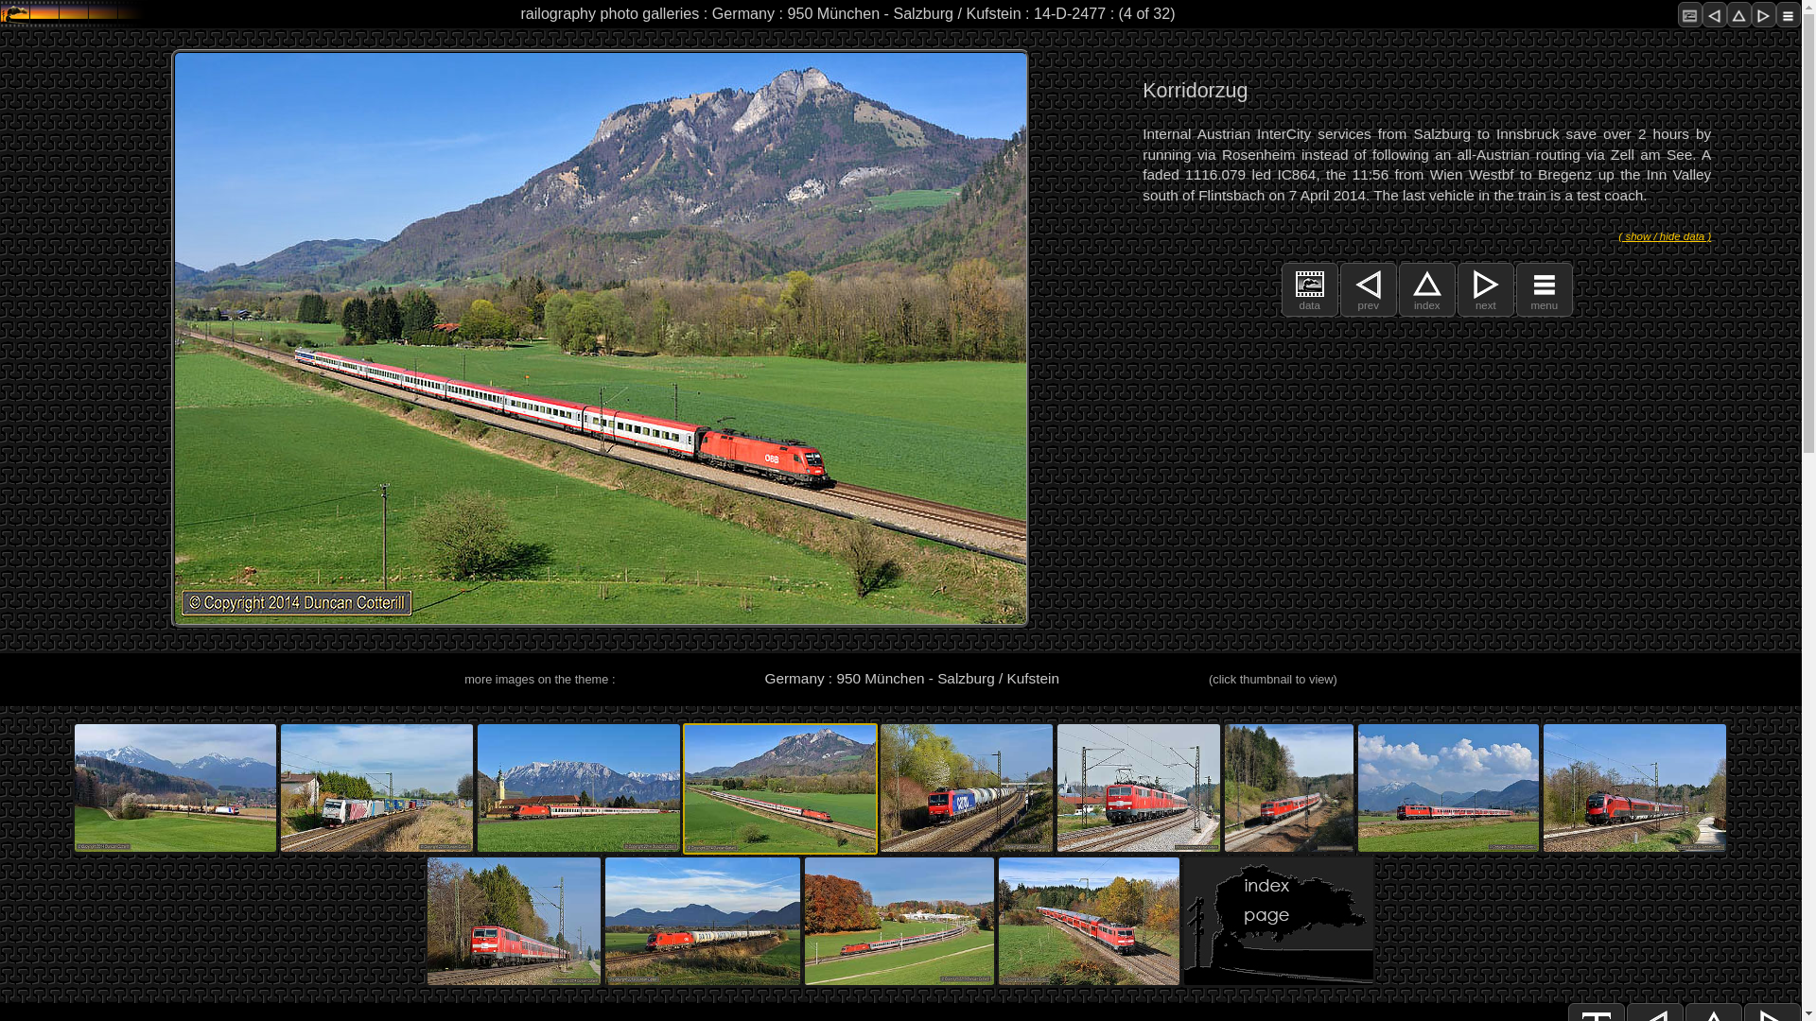  What do you see at coordinates (1544, 304) in the screenshot?
I see `menu` at bounding box center [1544, 304].